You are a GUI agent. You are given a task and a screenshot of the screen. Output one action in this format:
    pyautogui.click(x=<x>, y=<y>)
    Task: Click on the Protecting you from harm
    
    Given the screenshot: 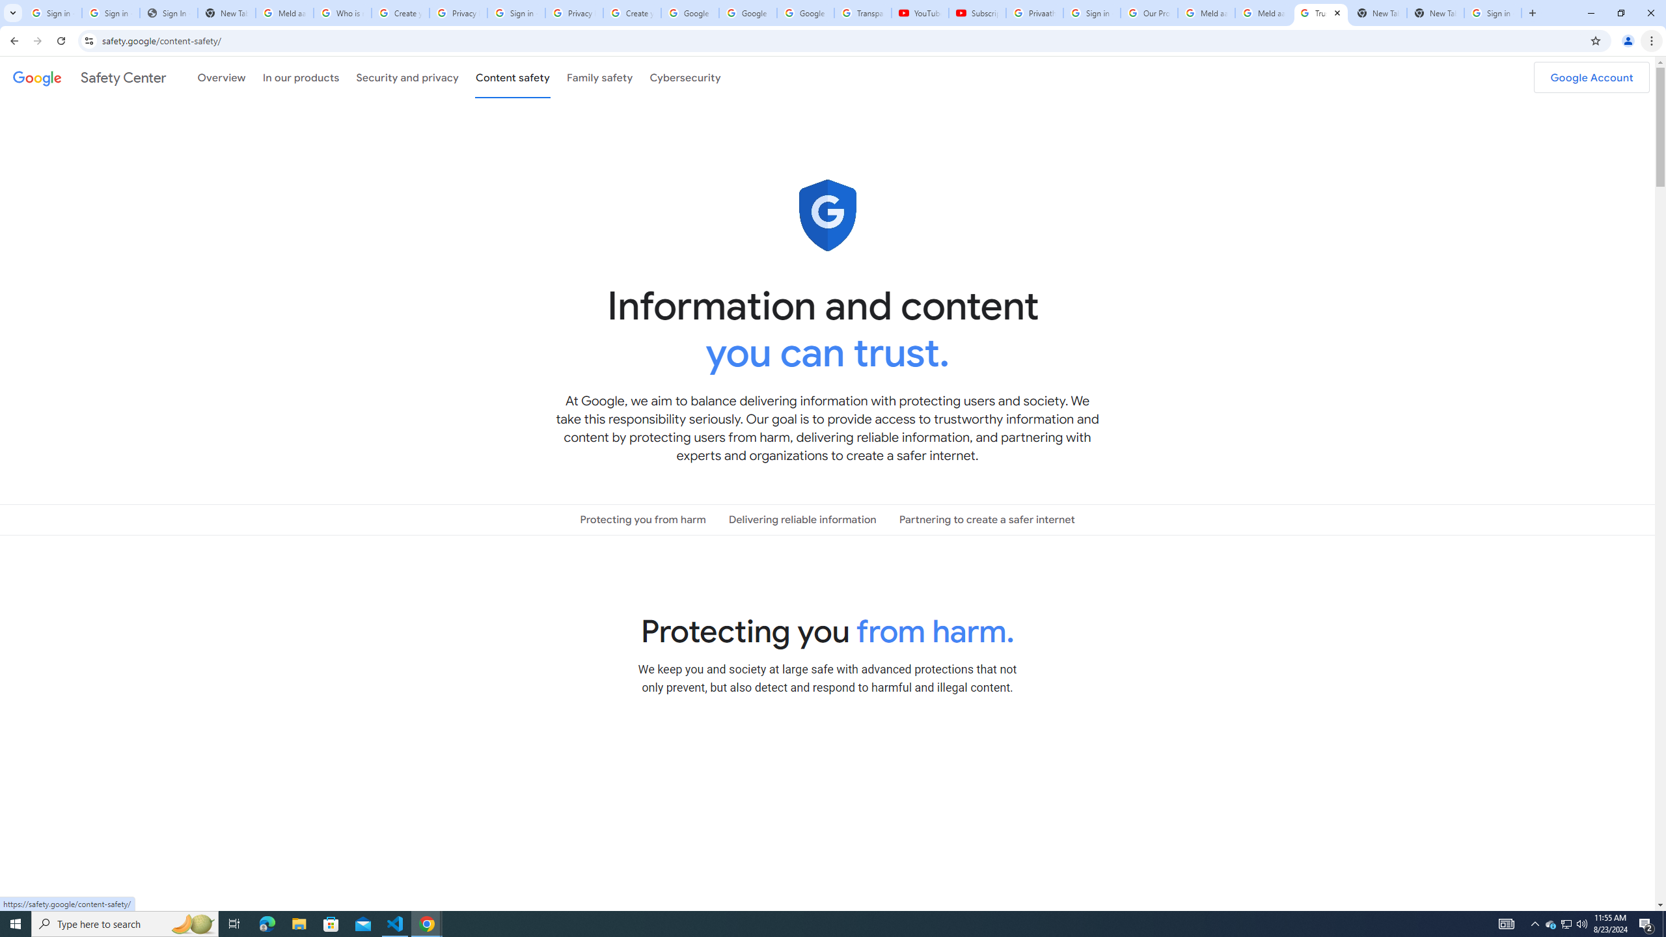 What is the action you would take?
    pyautogui.click(x=643, y=519)
    